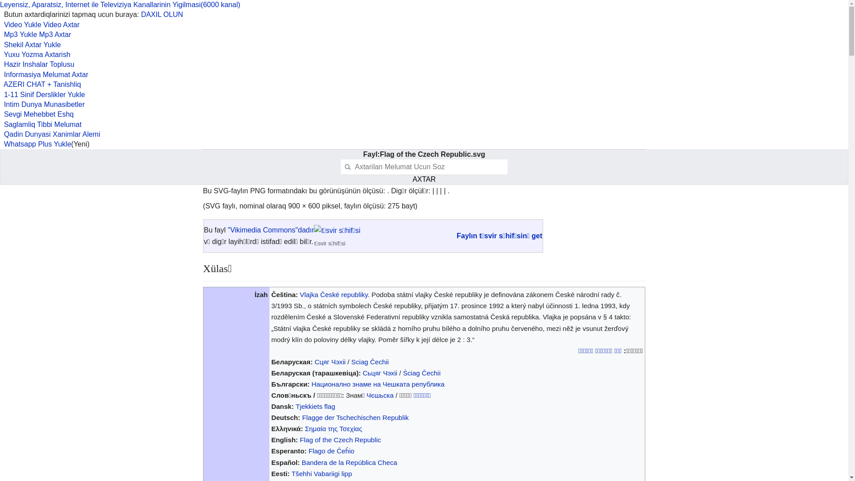  What do you see at coordinates (43, 94) in the screenshot?
I see `  1-11 Sinif Derslikler Yukle` at bounding box center [43, 94].